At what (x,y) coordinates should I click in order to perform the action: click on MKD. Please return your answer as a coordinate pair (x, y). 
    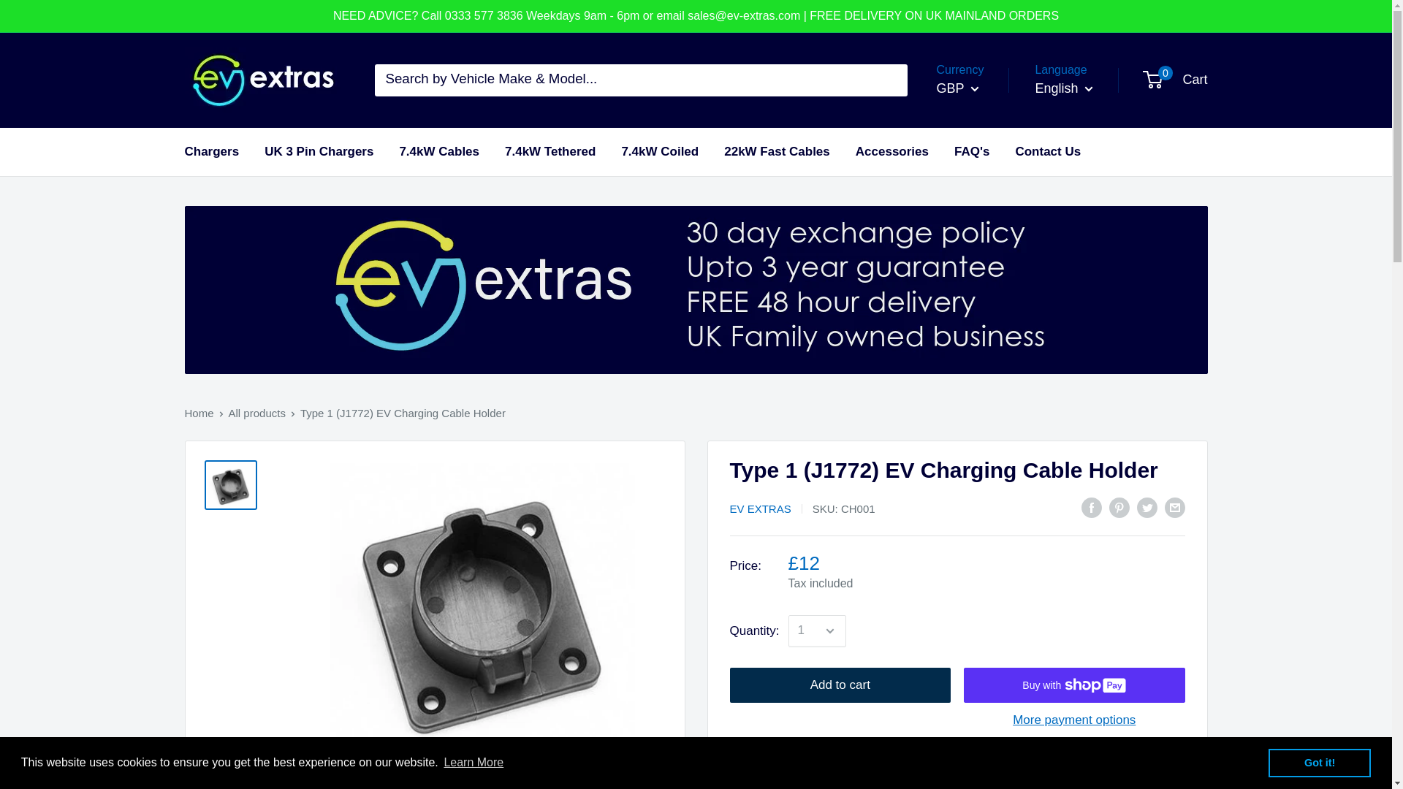
    Looking at the image, I should click on (970, 432).